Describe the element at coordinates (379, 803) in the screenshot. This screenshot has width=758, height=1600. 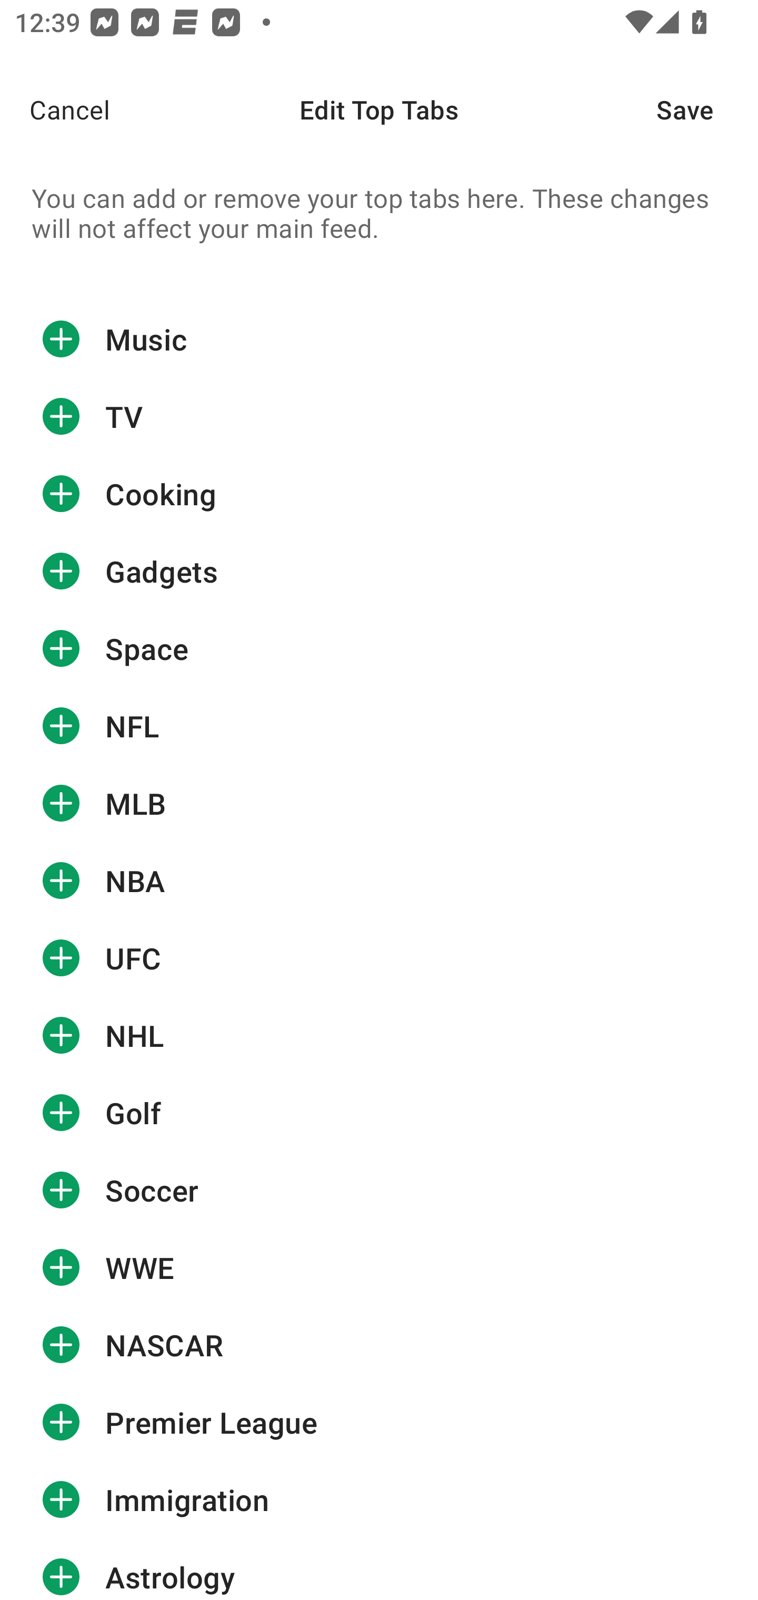
I see `MLB` at that location.